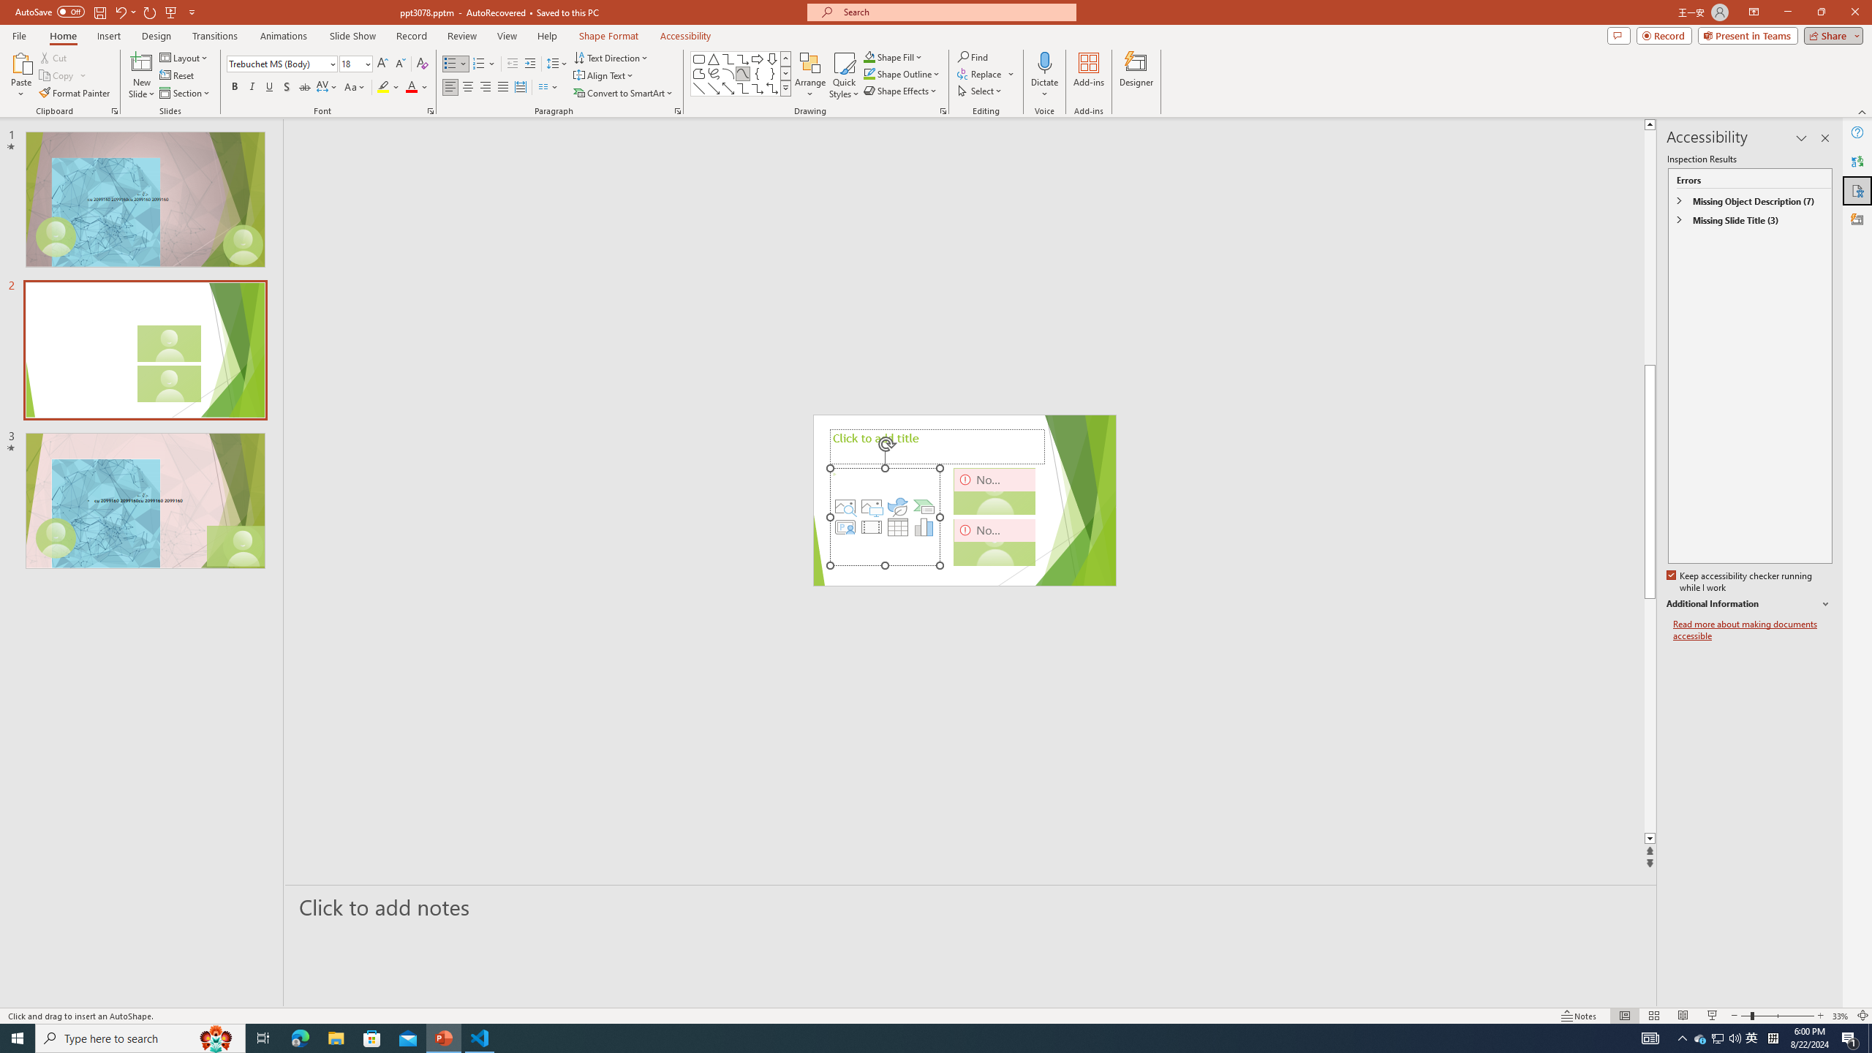 The image size is (1872, 1053). I want to click on Content Placeholder, so click(885, 516).